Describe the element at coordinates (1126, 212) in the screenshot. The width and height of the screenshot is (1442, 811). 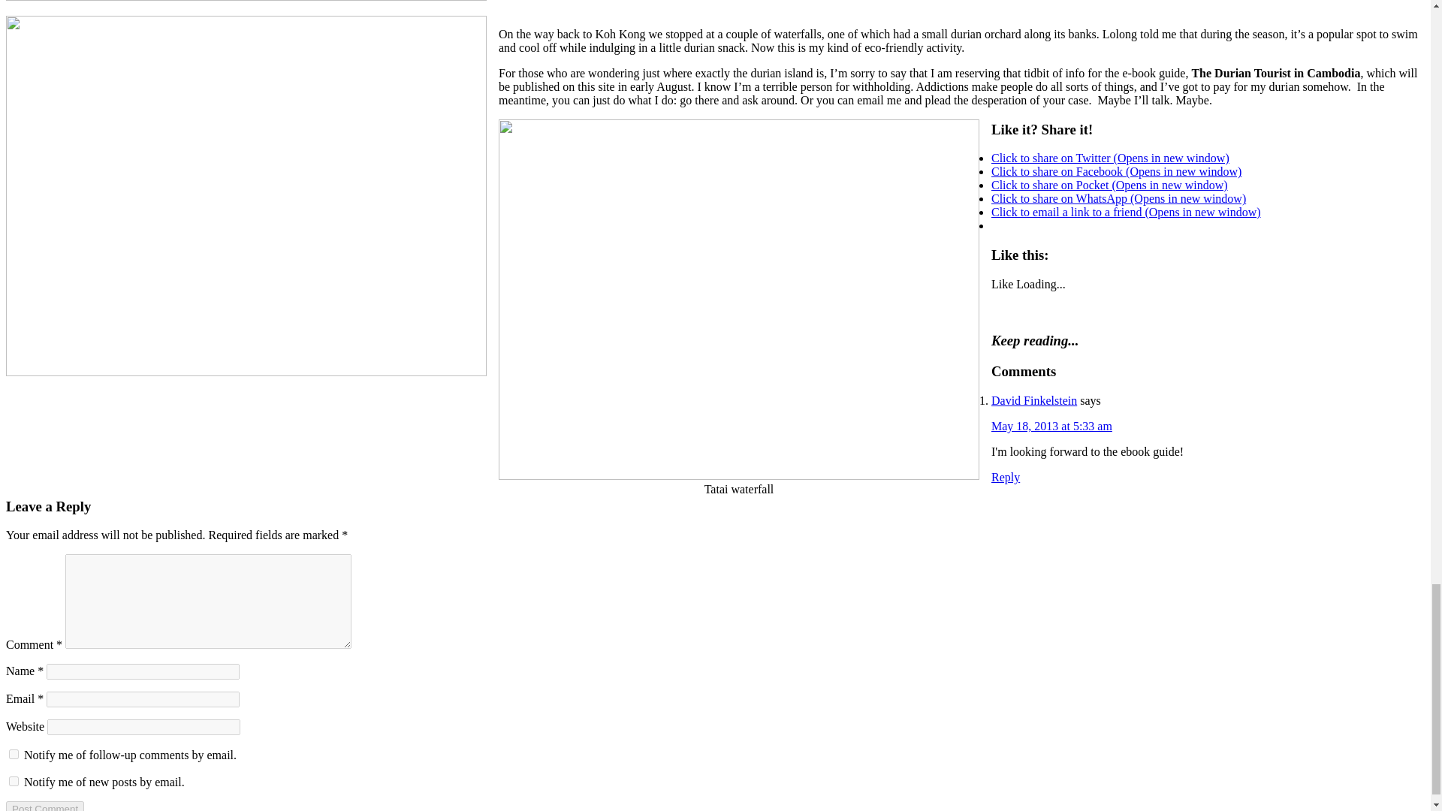
I see `Click to email a link to a friend` at that location.